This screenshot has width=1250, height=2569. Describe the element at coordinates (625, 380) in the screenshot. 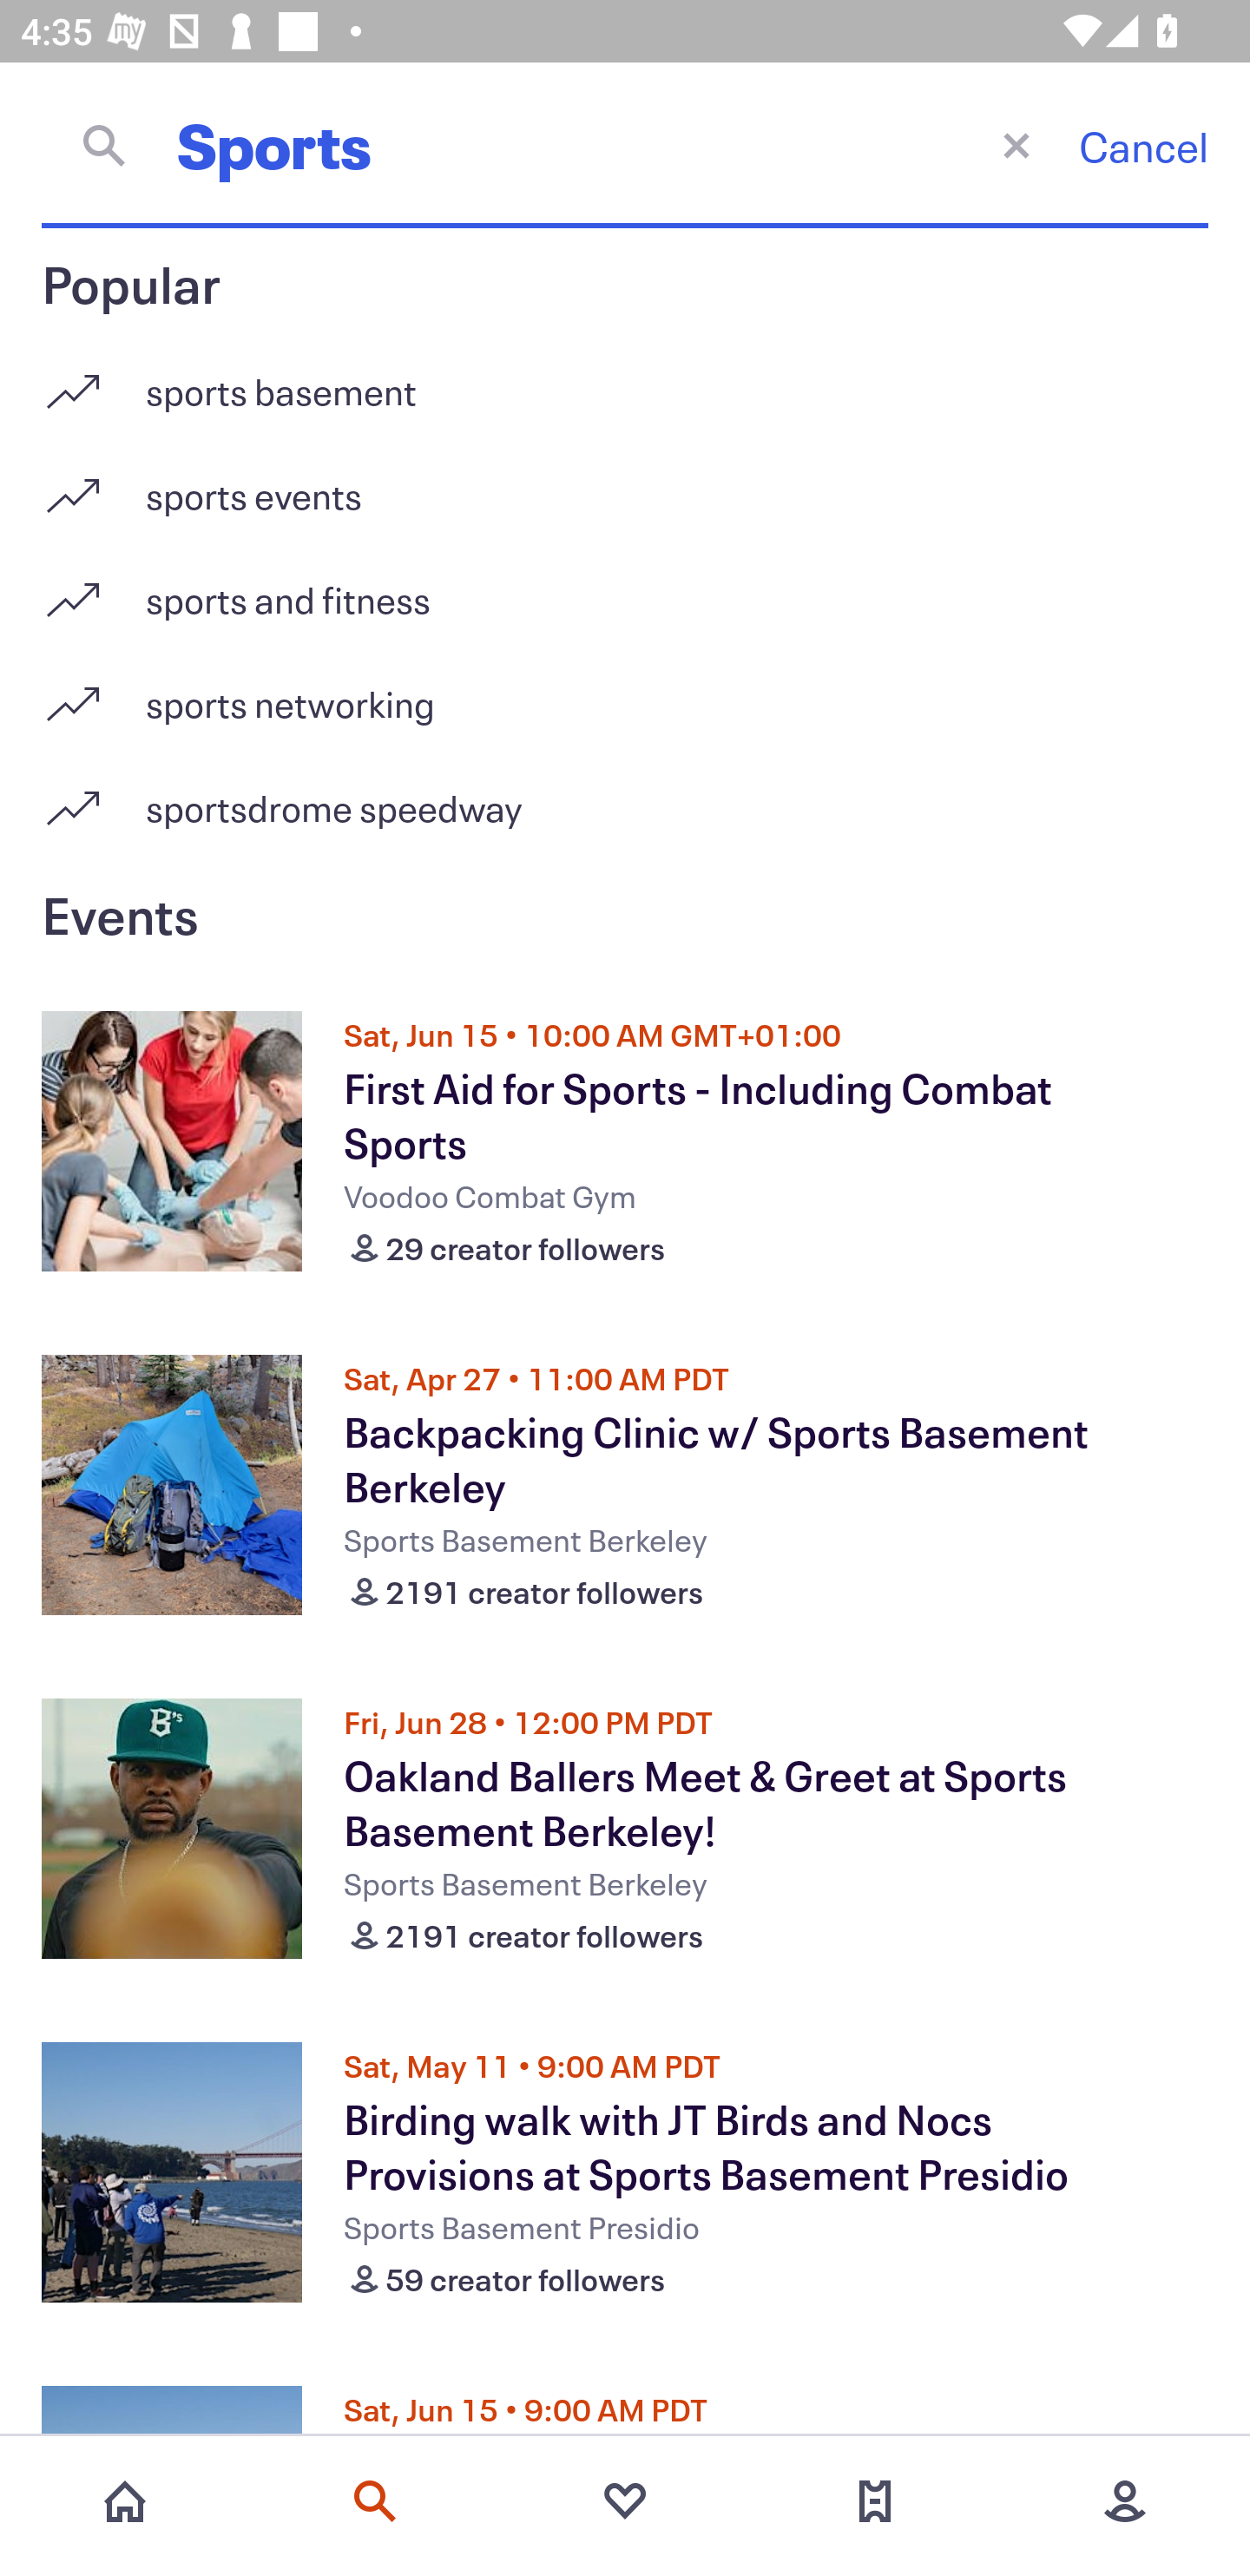

I see `sports basement` at that location.